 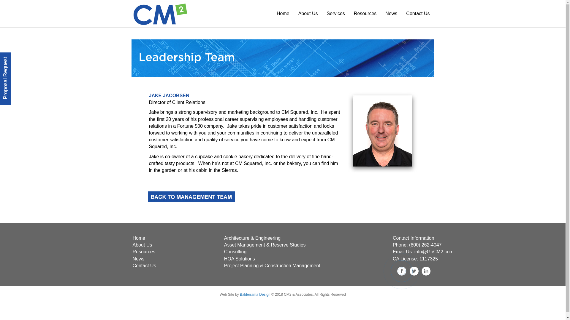 I want to click on Resources, so click(x=365, y=14).